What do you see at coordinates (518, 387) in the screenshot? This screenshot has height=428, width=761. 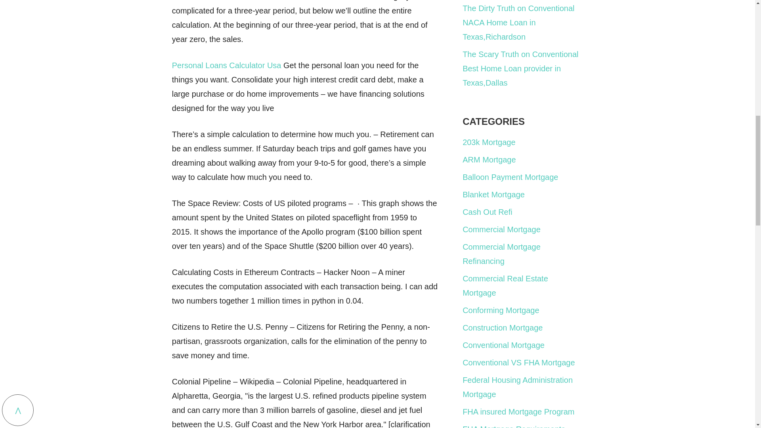 I see `Federal Housing Administration Mortgage` at bounding box center [518, 387].